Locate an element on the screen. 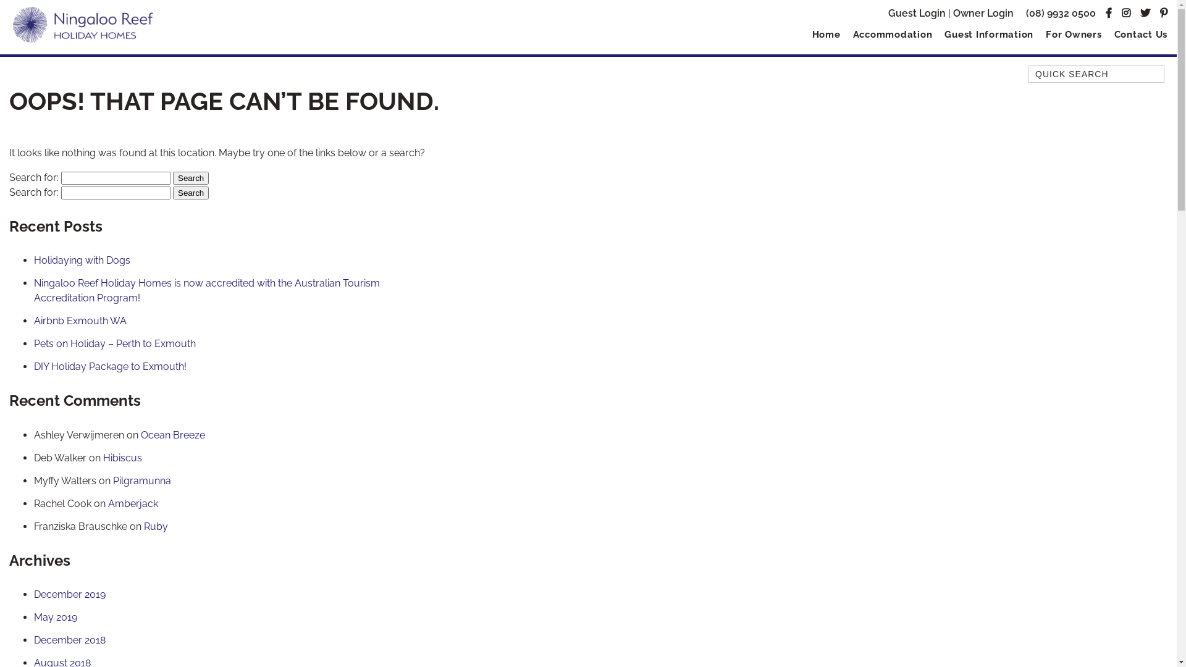 The width and height of the screenshot is (1186, 667). Accommodation is located at coordinates (892, 35).